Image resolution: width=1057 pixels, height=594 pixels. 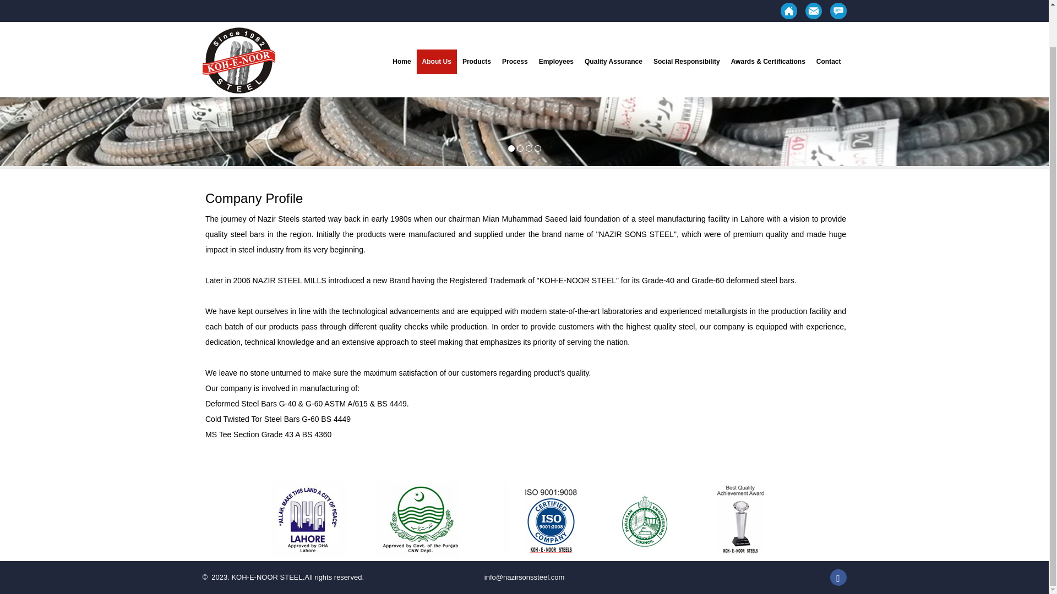 What do you see at coordinates (828, 19) in the screenshot?
I see `Contact` at bounding box center [828, 19].